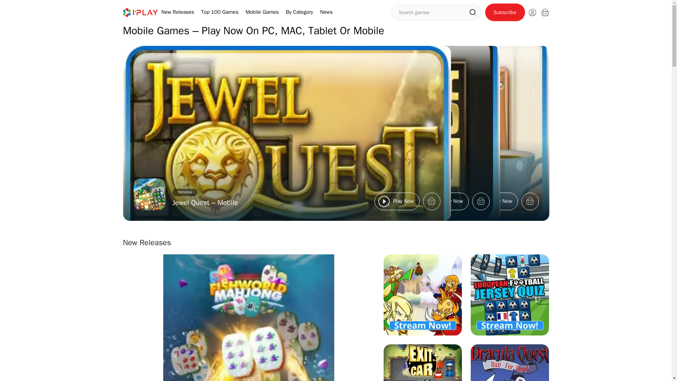 The image size is (677, 381). Describe the element at coordinates (445, 201) in the screenshot. I see `Play Now` at that location.